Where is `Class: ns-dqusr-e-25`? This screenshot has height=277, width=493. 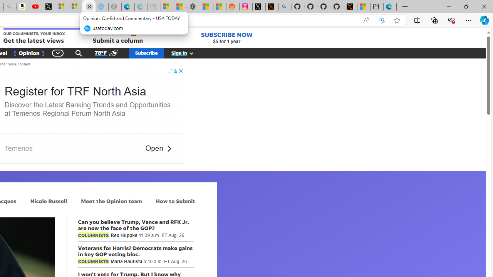
Class: ns-dqusr-e-25 is located at coordinates (169, 149).